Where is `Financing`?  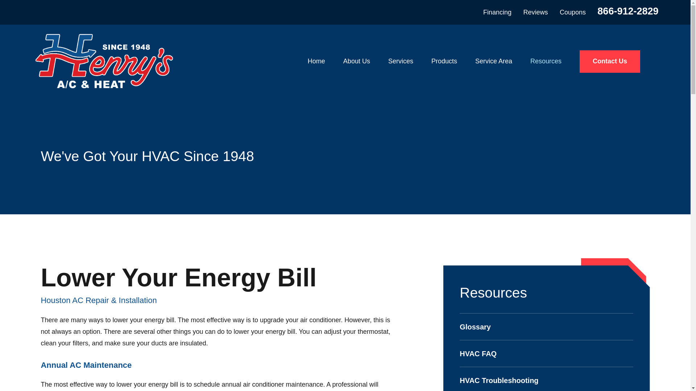
Financing is located at coordinates (497, 12).